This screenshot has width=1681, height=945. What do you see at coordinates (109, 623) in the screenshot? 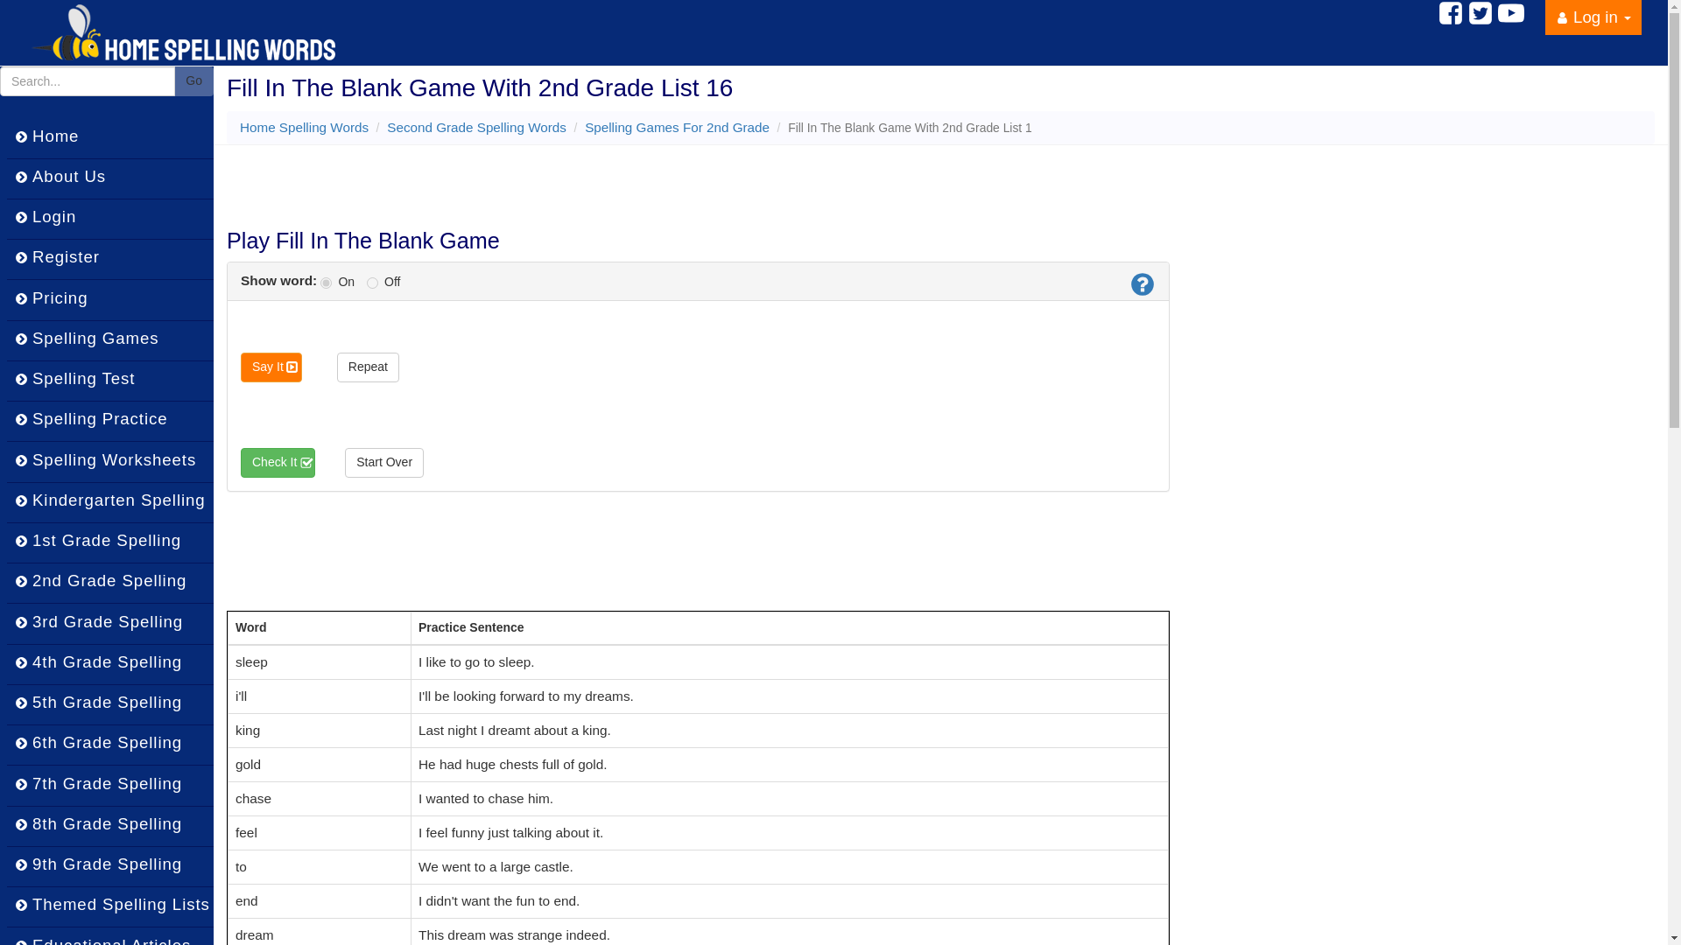
I see `3rd Grade Spelling` at bounding box center [109, 623].